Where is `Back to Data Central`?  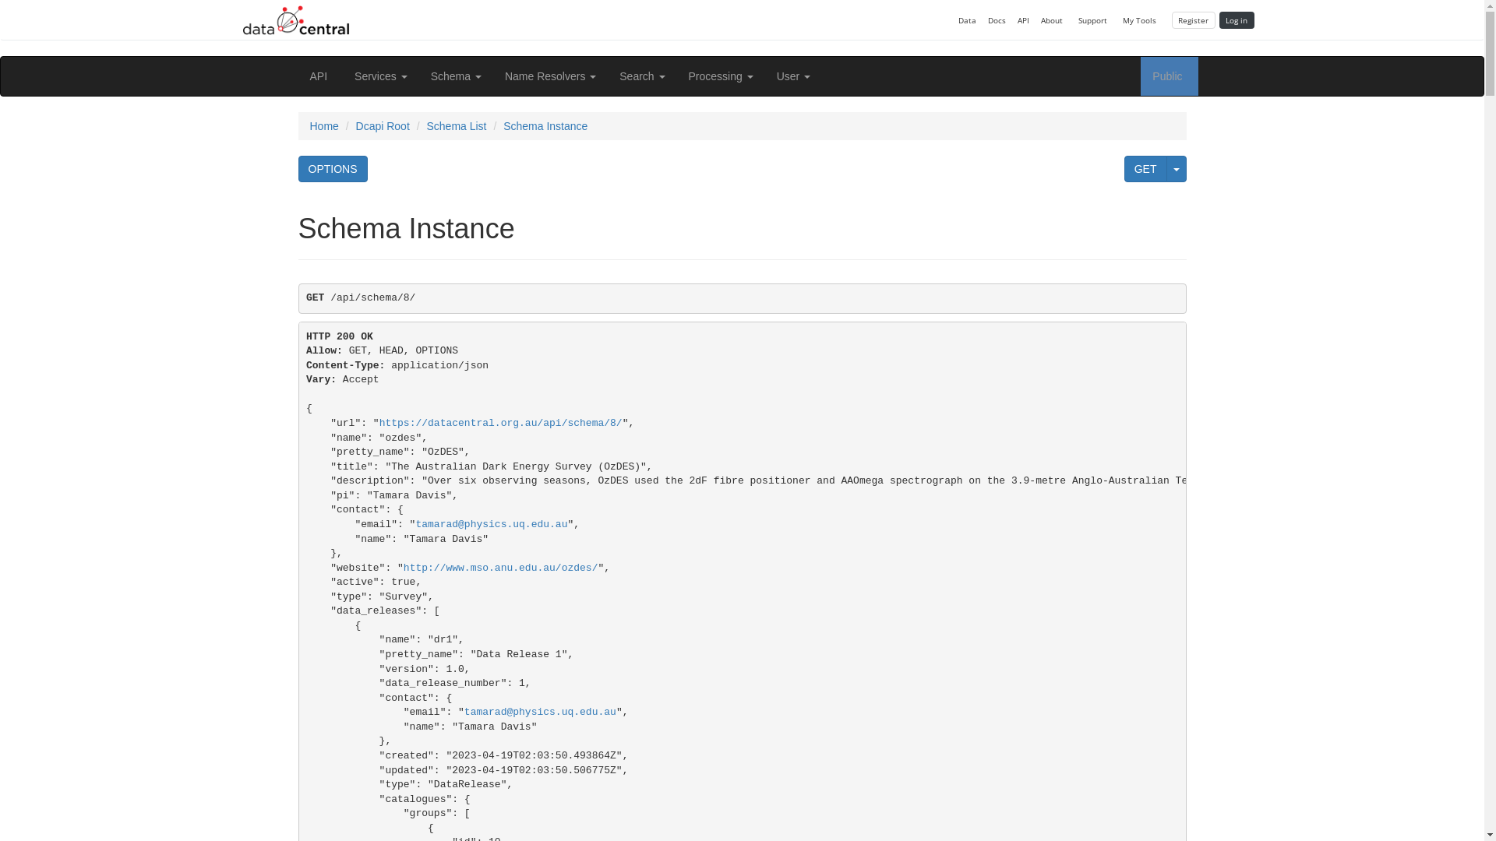
Back to Data Central is located at coordinates (296, 20).